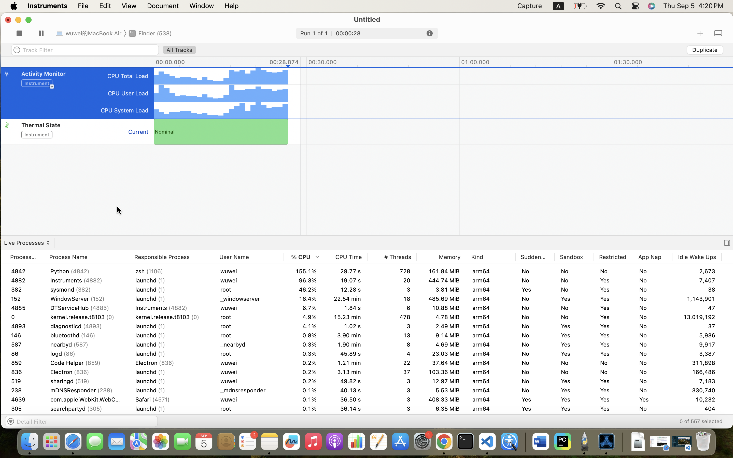  What do you see at coordinates (697, 363) in the screenshot?
I see `7,175` at bounding box center [697, 363].